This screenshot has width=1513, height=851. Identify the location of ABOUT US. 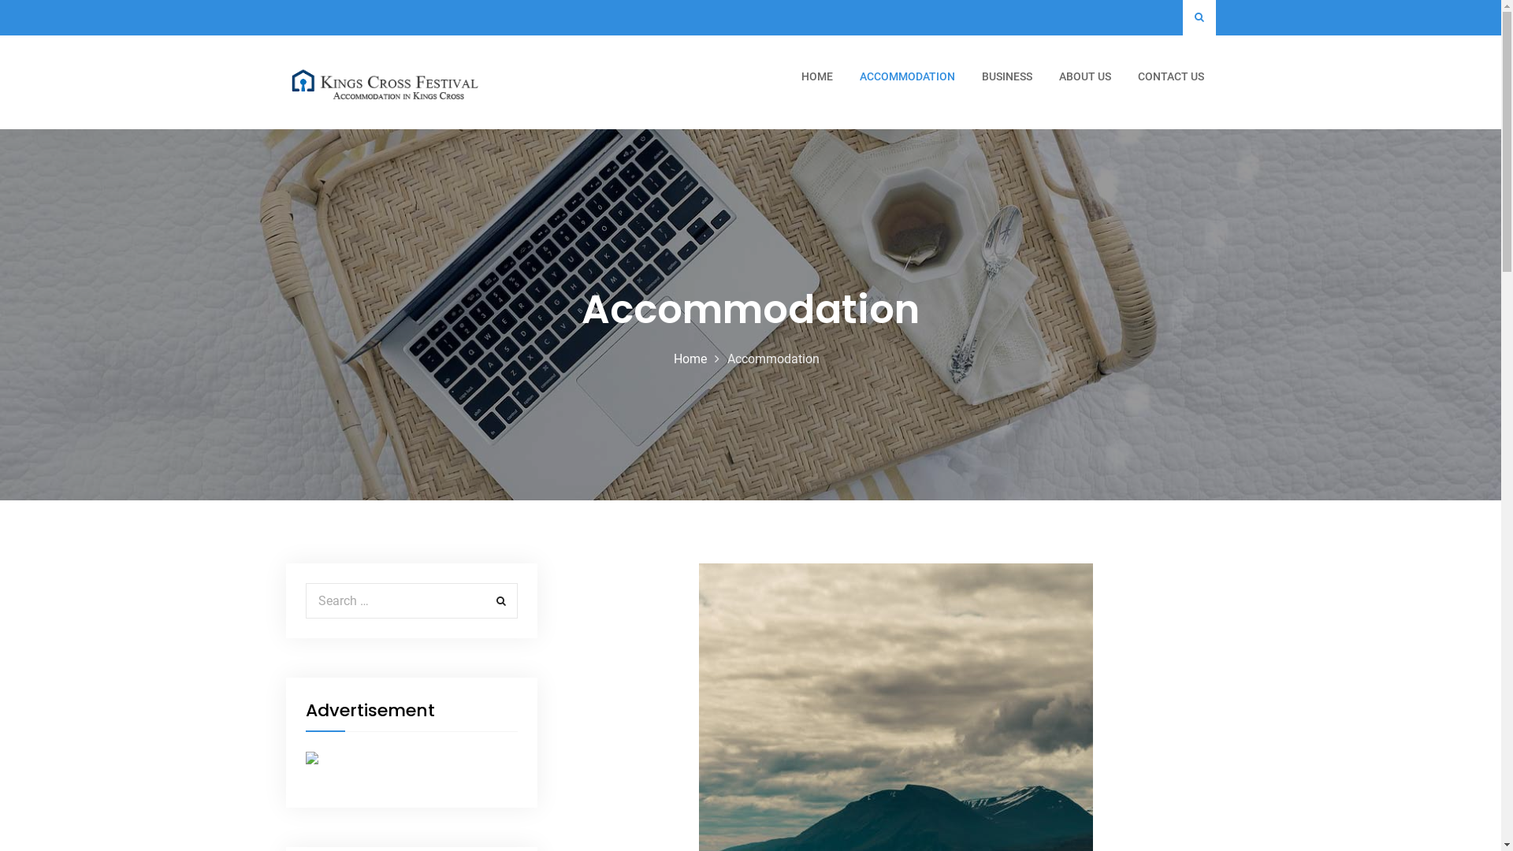
(1084, 77).